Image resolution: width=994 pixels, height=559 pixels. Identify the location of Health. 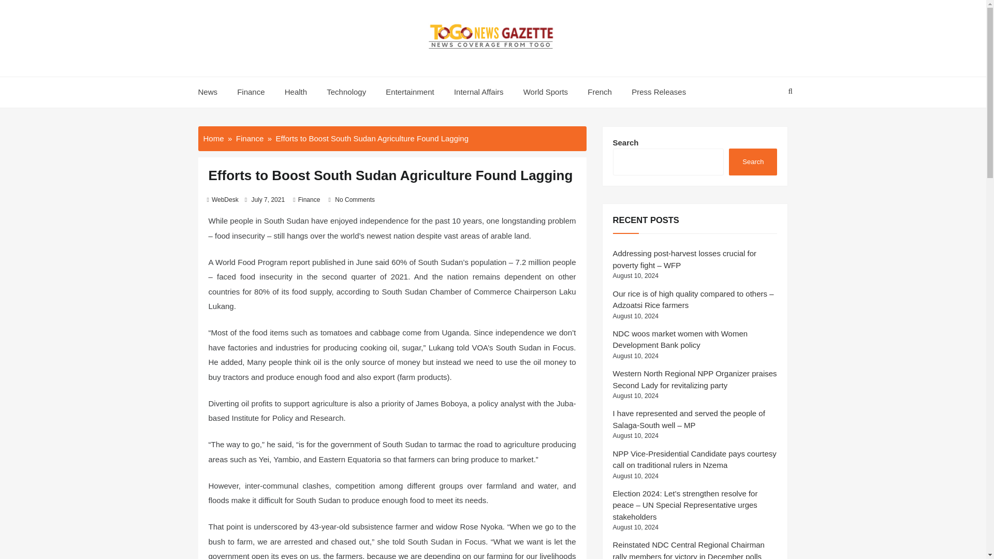
(296, 92).